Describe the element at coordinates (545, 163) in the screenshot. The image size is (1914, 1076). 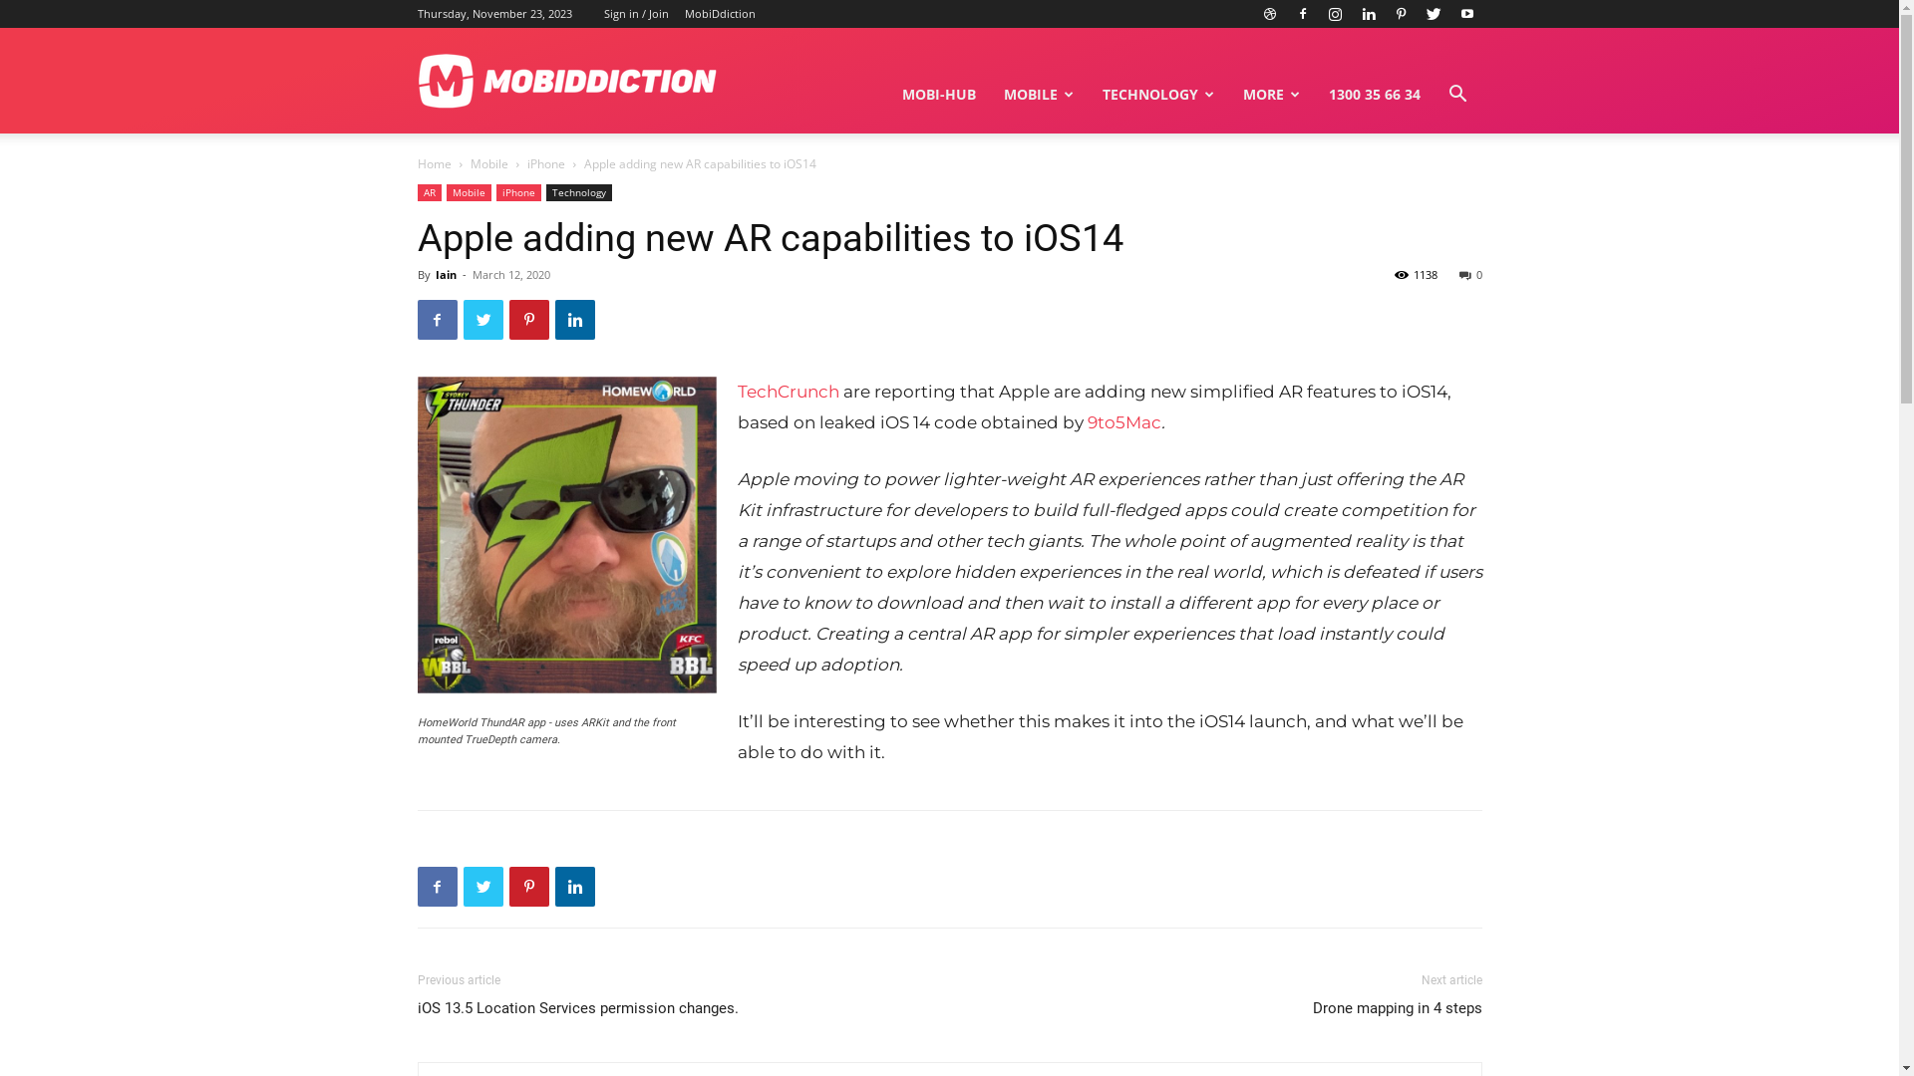
I see `iPhone` at that location.